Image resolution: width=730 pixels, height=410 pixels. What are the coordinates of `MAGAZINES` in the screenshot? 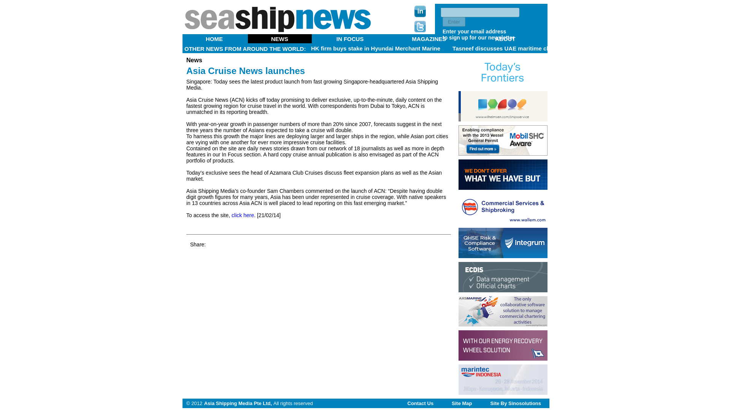 It's located at (429, 39).